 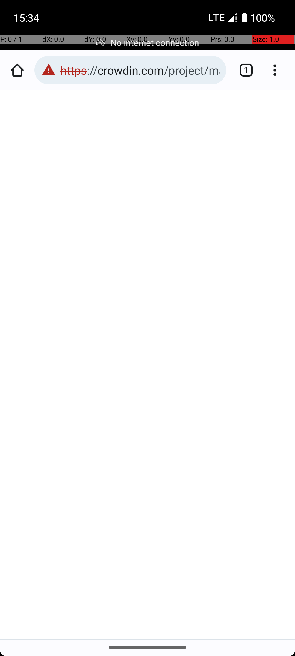 I want to click on crowdin.com, so click(x=47, y=286).